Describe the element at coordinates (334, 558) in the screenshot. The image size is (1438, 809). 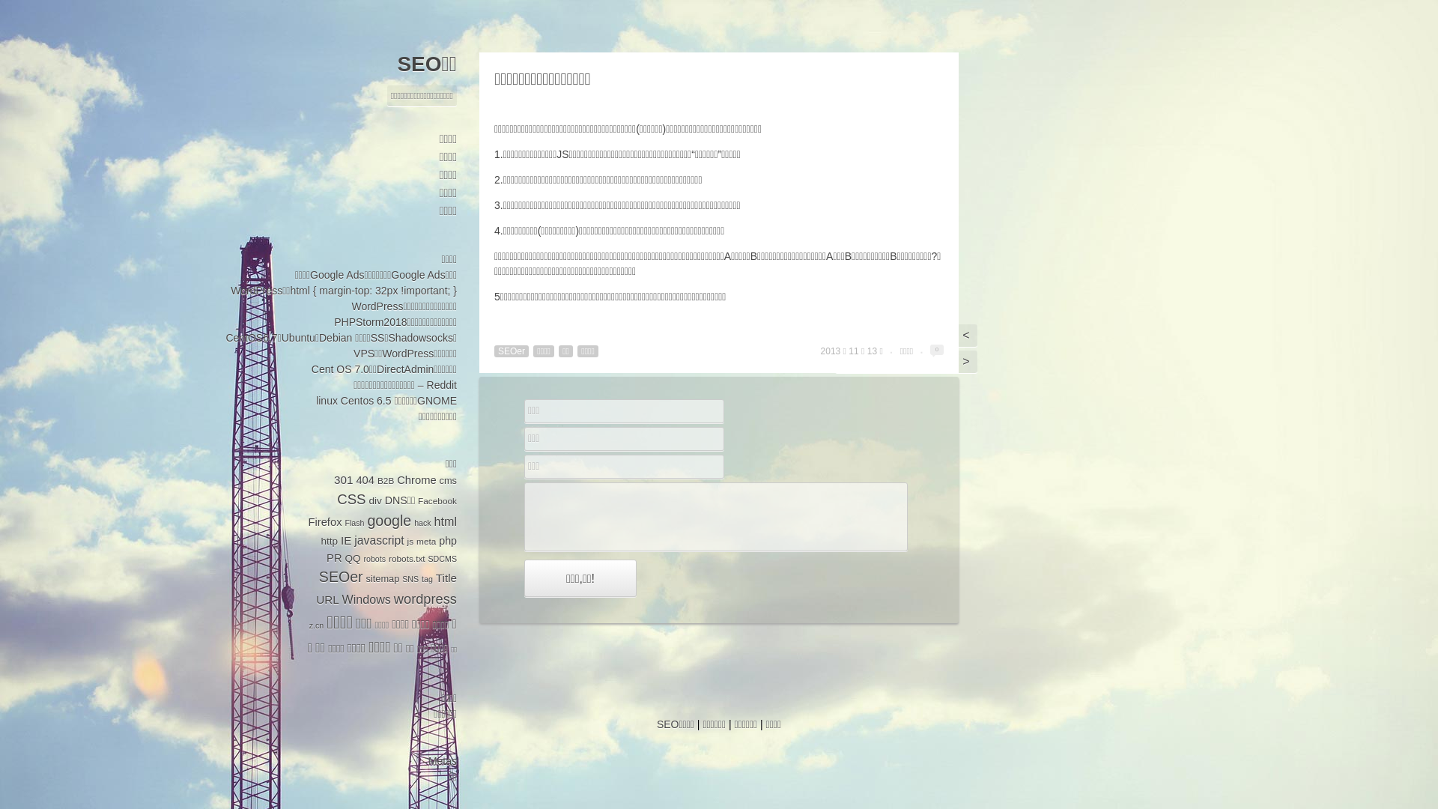
I see `PR` at that location.